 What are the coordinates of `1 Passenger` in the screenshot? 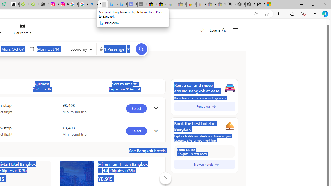 It's located at (115, 49).